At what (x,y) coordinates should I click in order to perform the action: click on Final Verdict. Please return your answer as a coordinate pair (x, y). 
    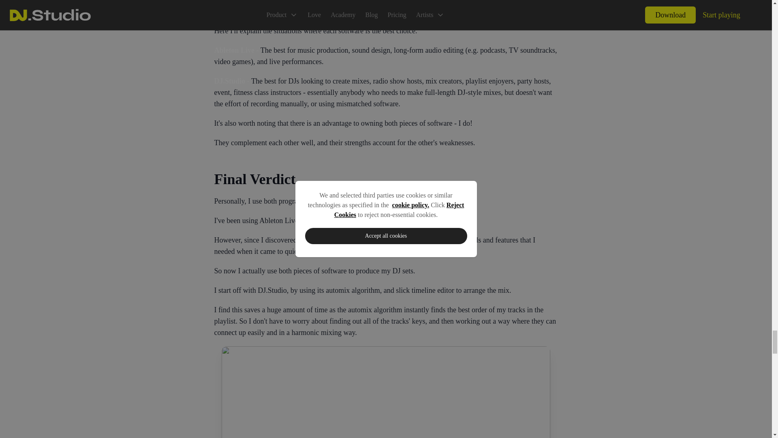
    Looking at the image, I should click on (386, 179).